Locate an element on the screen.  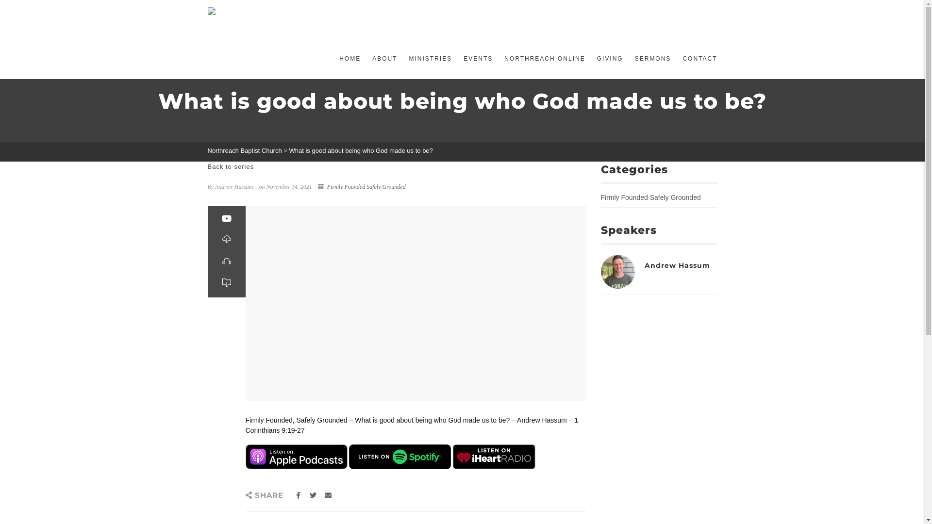
CONTACT is located at coordinates (697, 59).